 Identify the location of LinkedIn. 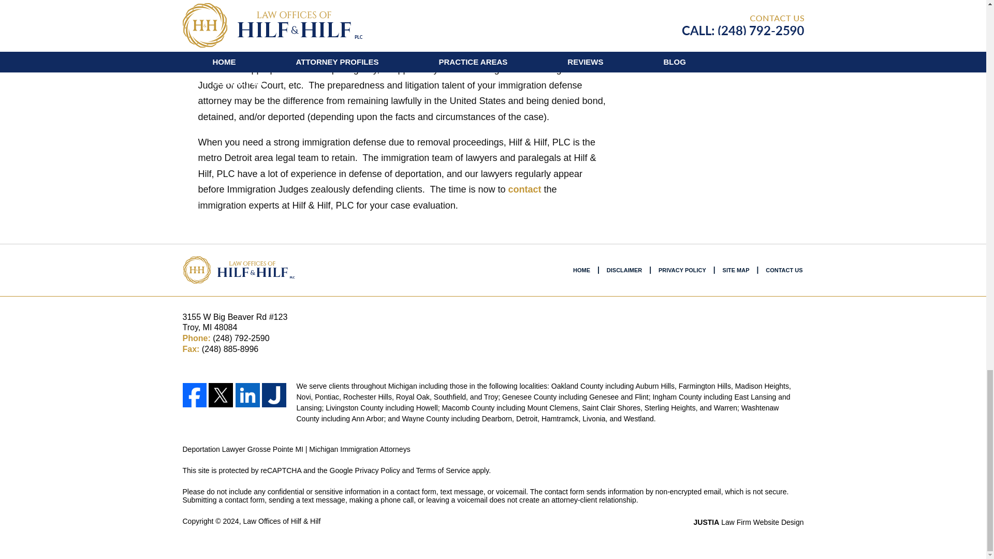
(247, 395).